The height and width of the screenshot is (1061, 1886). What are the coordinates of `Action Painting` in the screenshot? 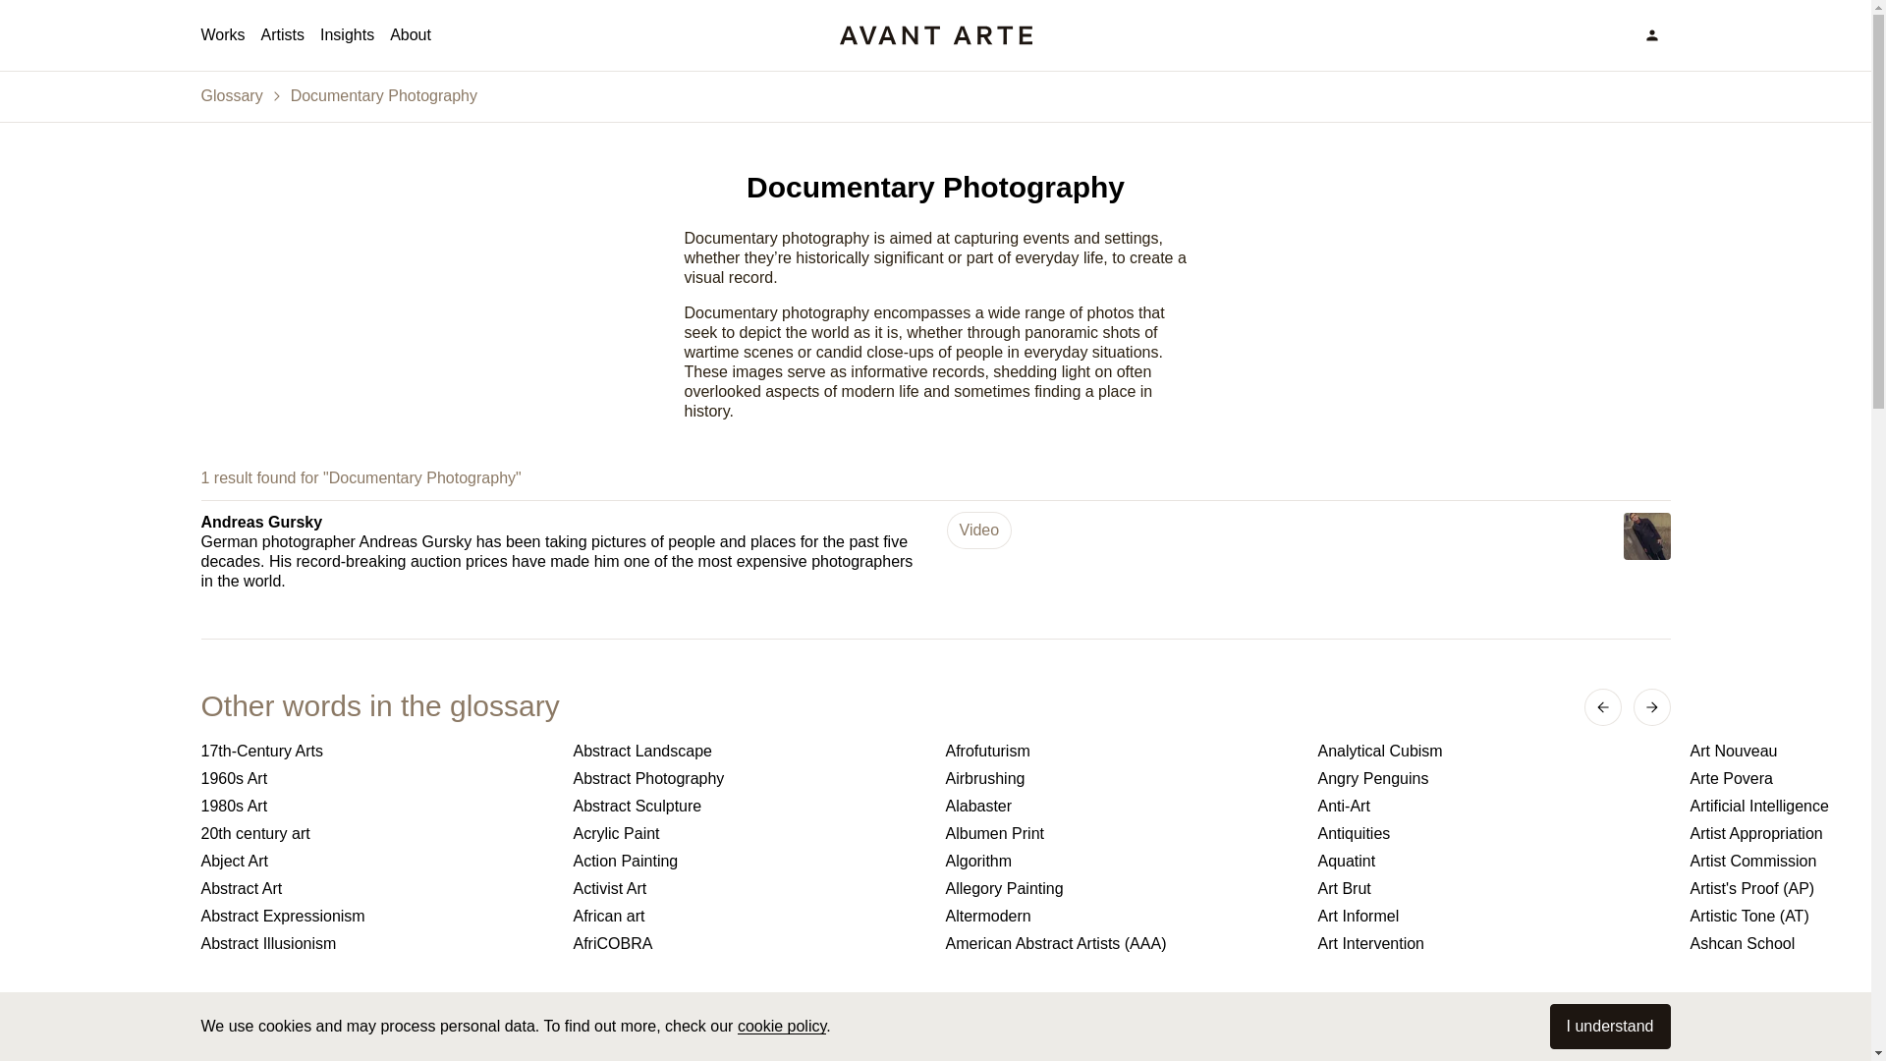 It's located at (749, 861).